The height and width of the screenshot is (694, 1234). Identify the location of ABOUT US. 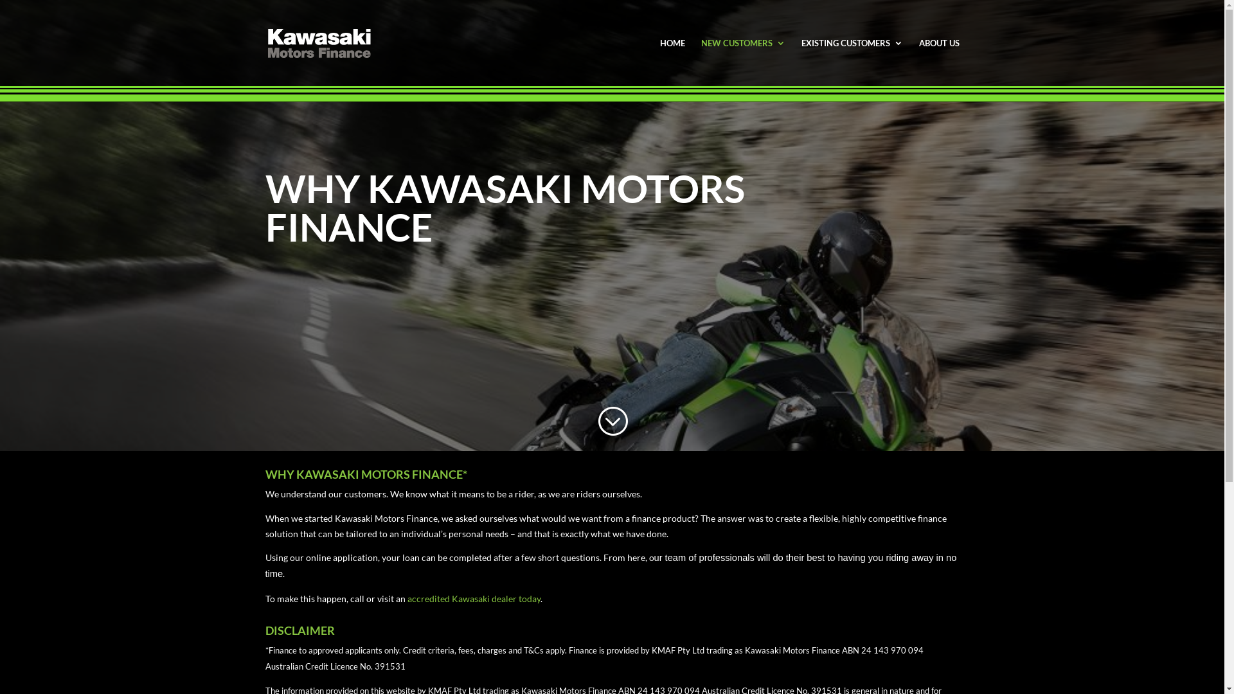
(940, 62).